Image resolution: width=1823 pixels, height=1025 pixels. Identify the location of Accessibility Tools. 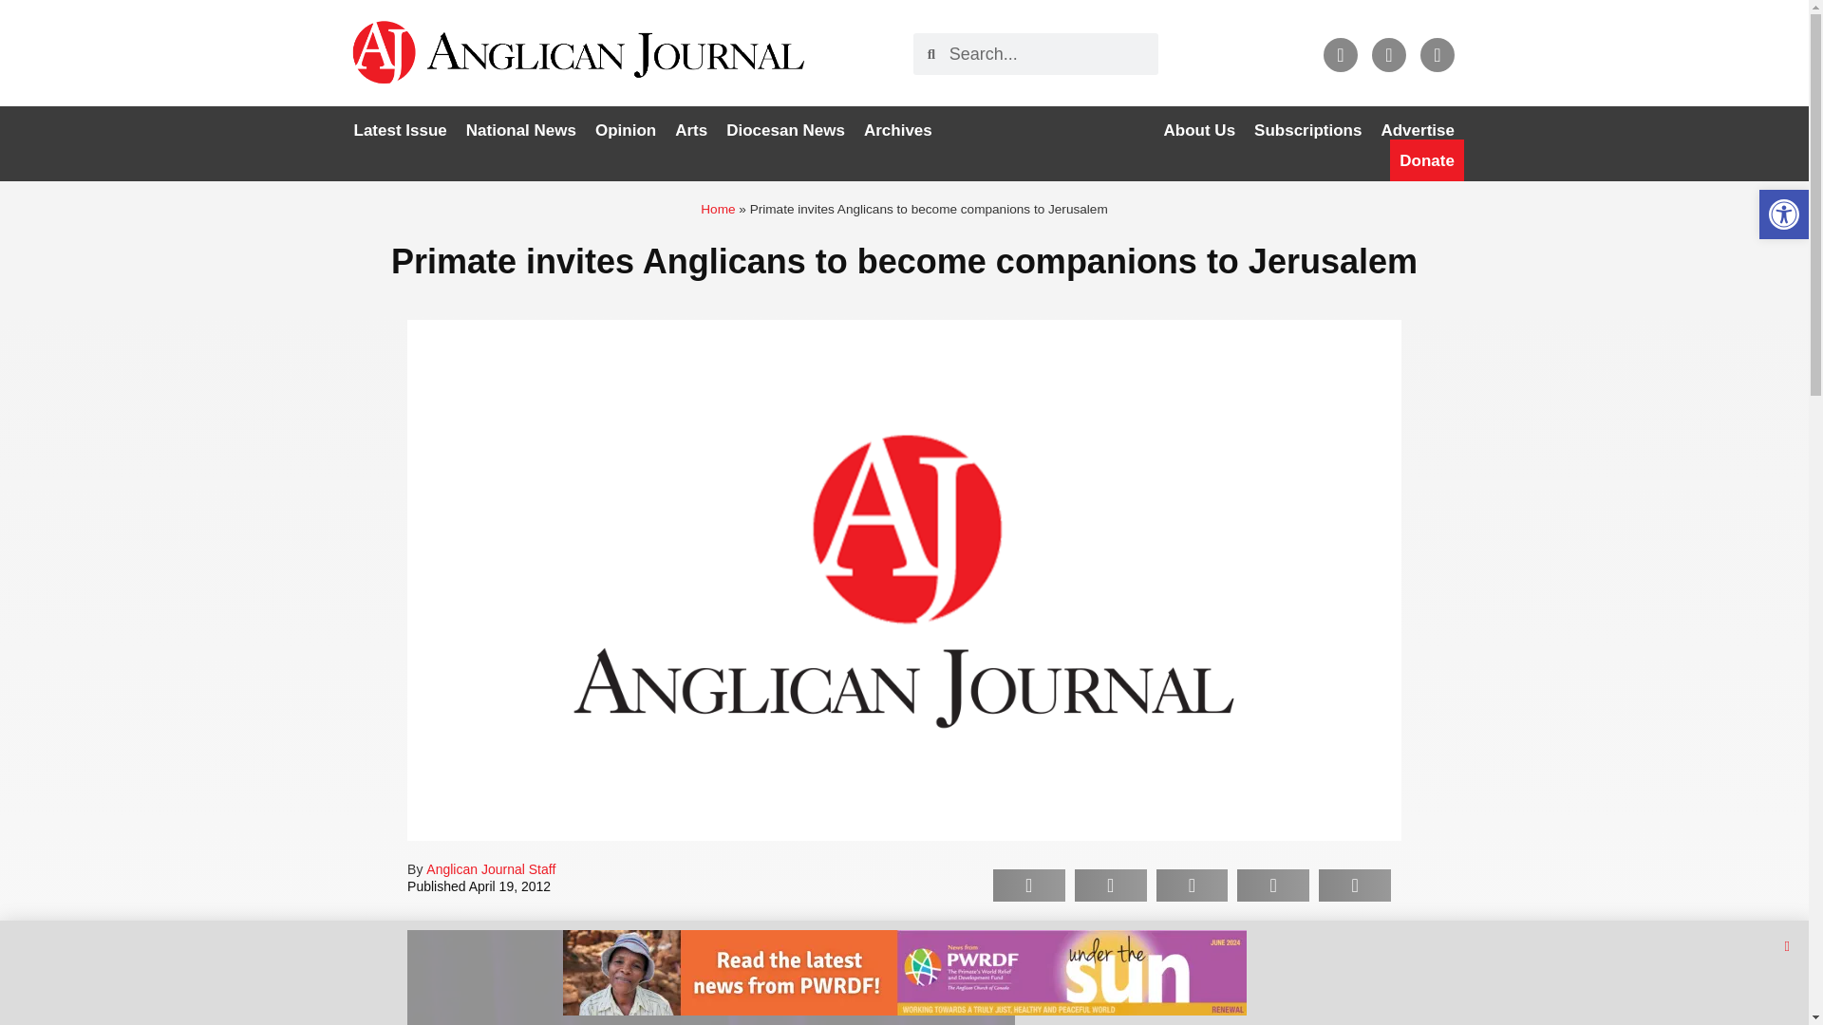
(1783, 214).